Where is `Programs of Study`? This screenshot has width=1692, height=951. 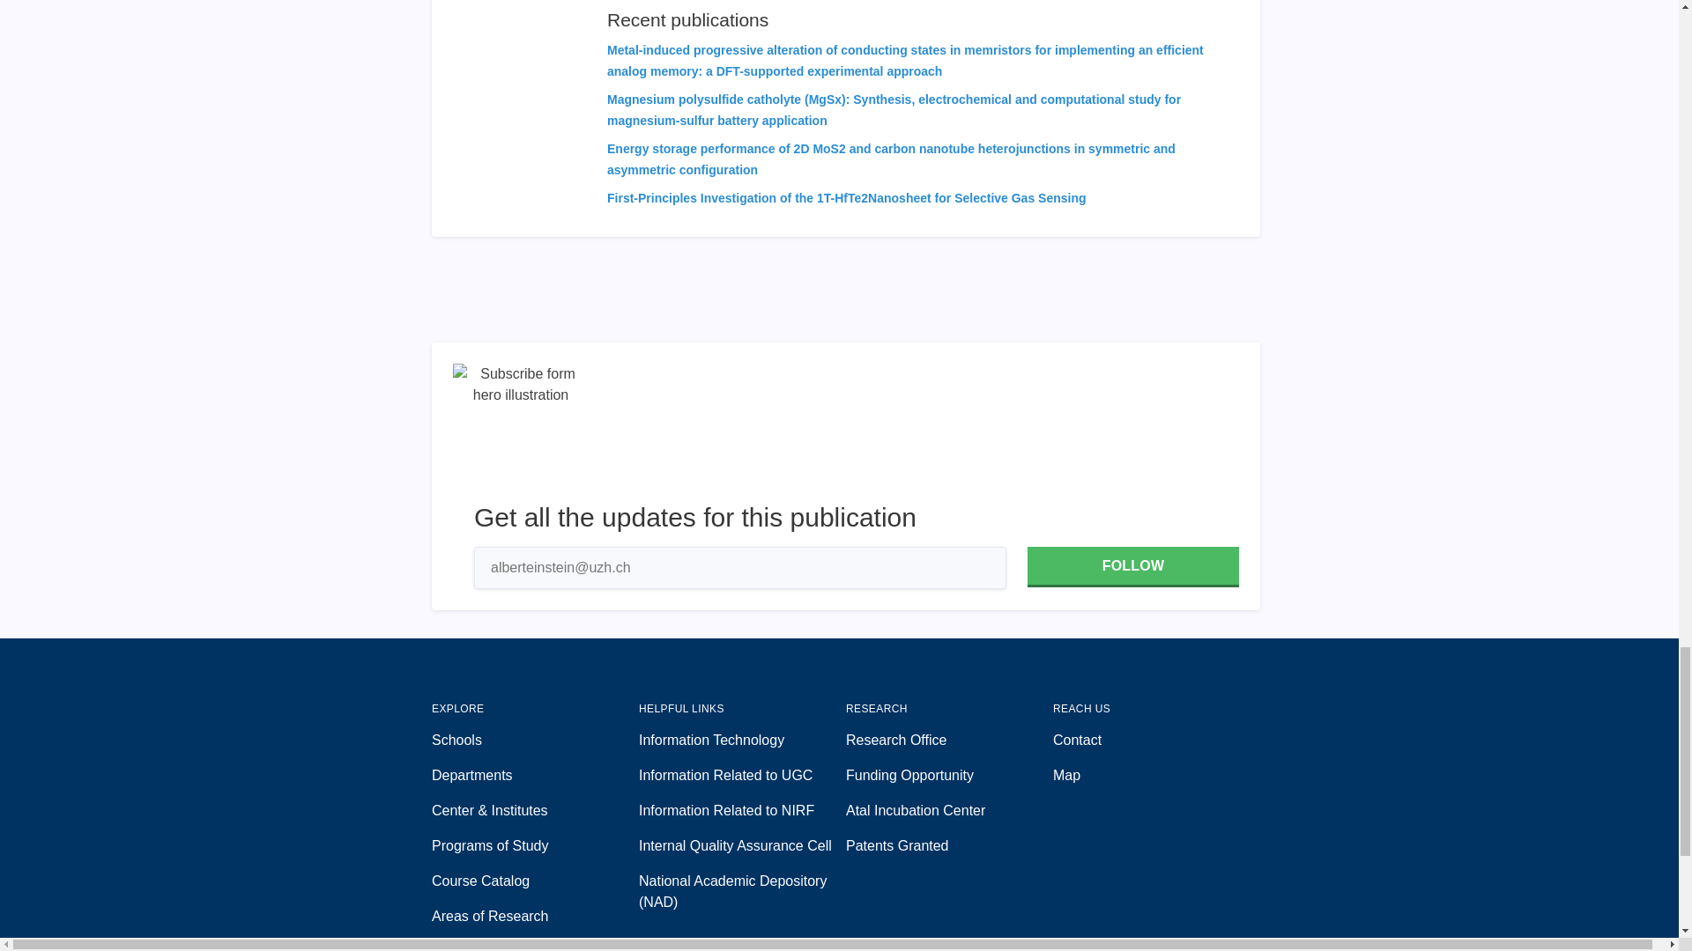
Programs of Study is located at coordinates (535, 846).